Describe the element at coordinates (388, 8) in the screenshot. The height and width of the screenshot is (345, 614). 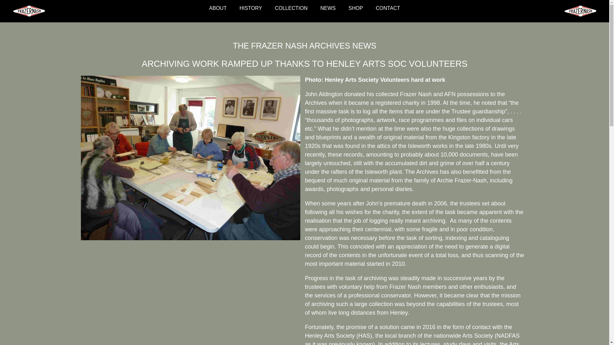
I see `CONTACT` at that location.